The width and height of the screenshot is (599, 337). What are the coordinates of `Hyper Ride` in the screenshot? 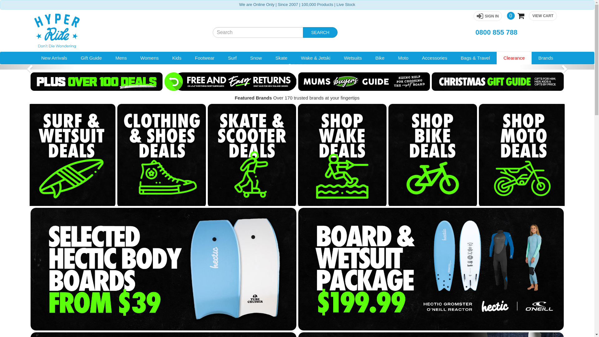 It's located at (119, 31).